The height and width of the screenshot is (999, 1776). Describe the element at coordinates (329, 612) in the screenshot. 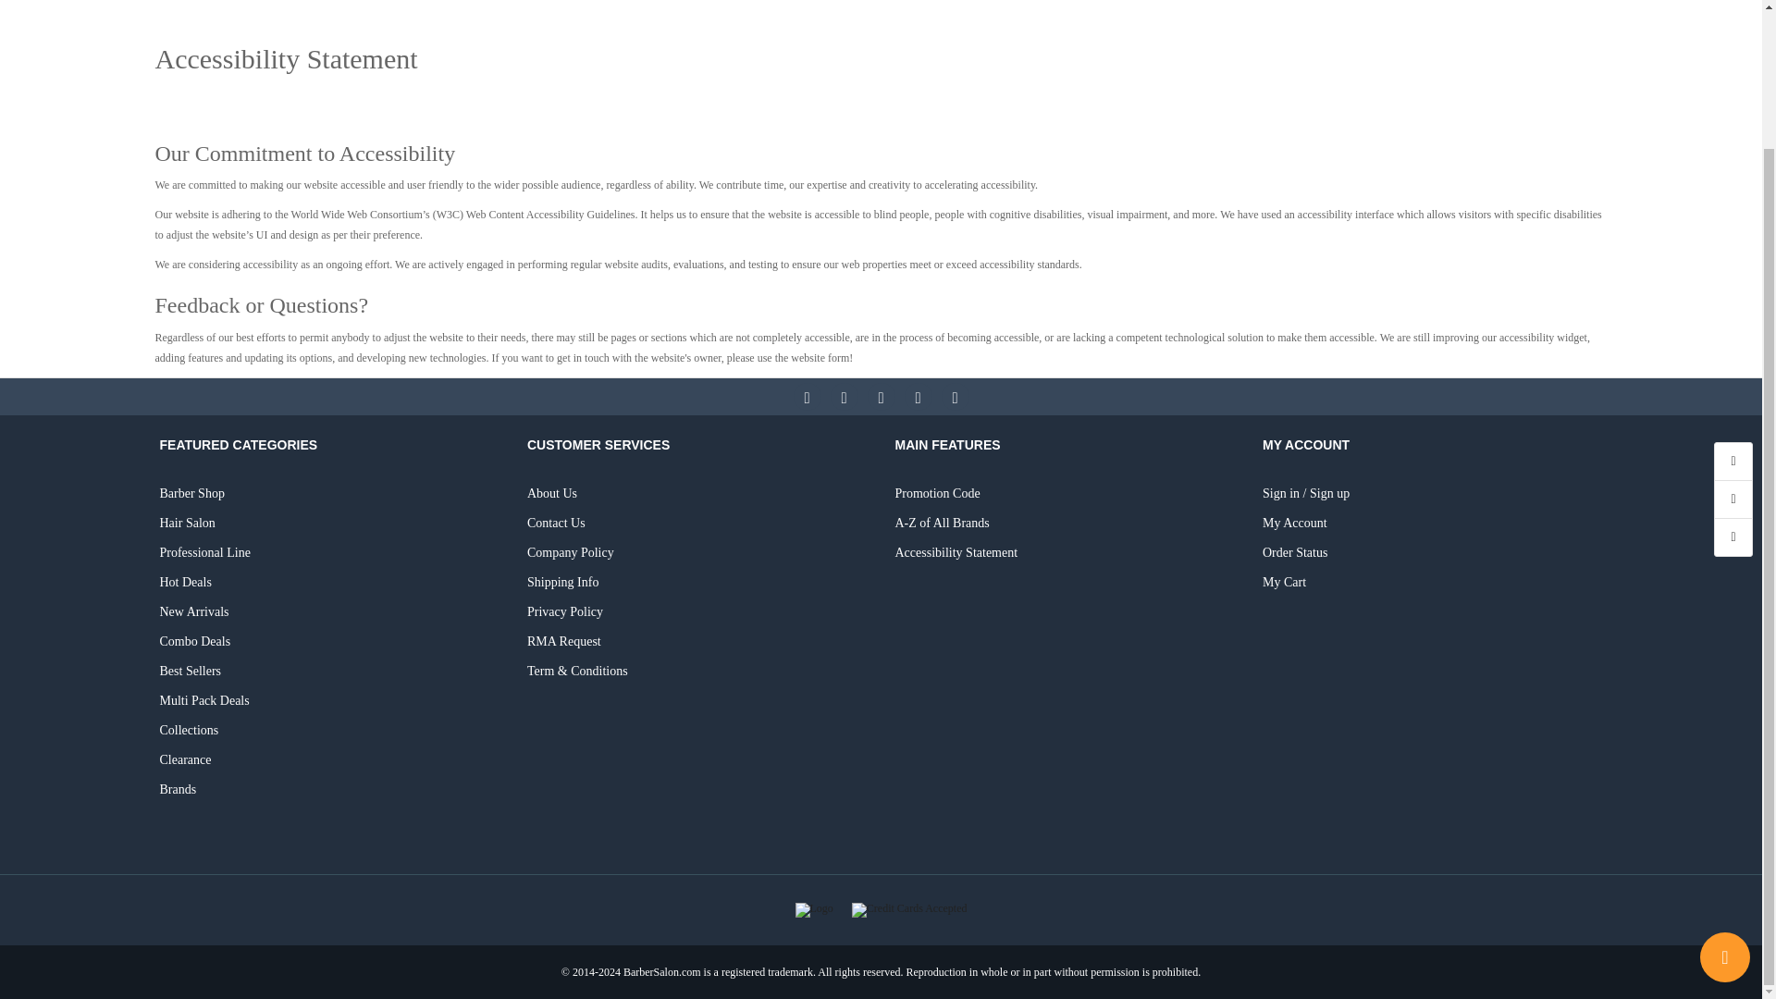

I see `New Arrivals` at that location.